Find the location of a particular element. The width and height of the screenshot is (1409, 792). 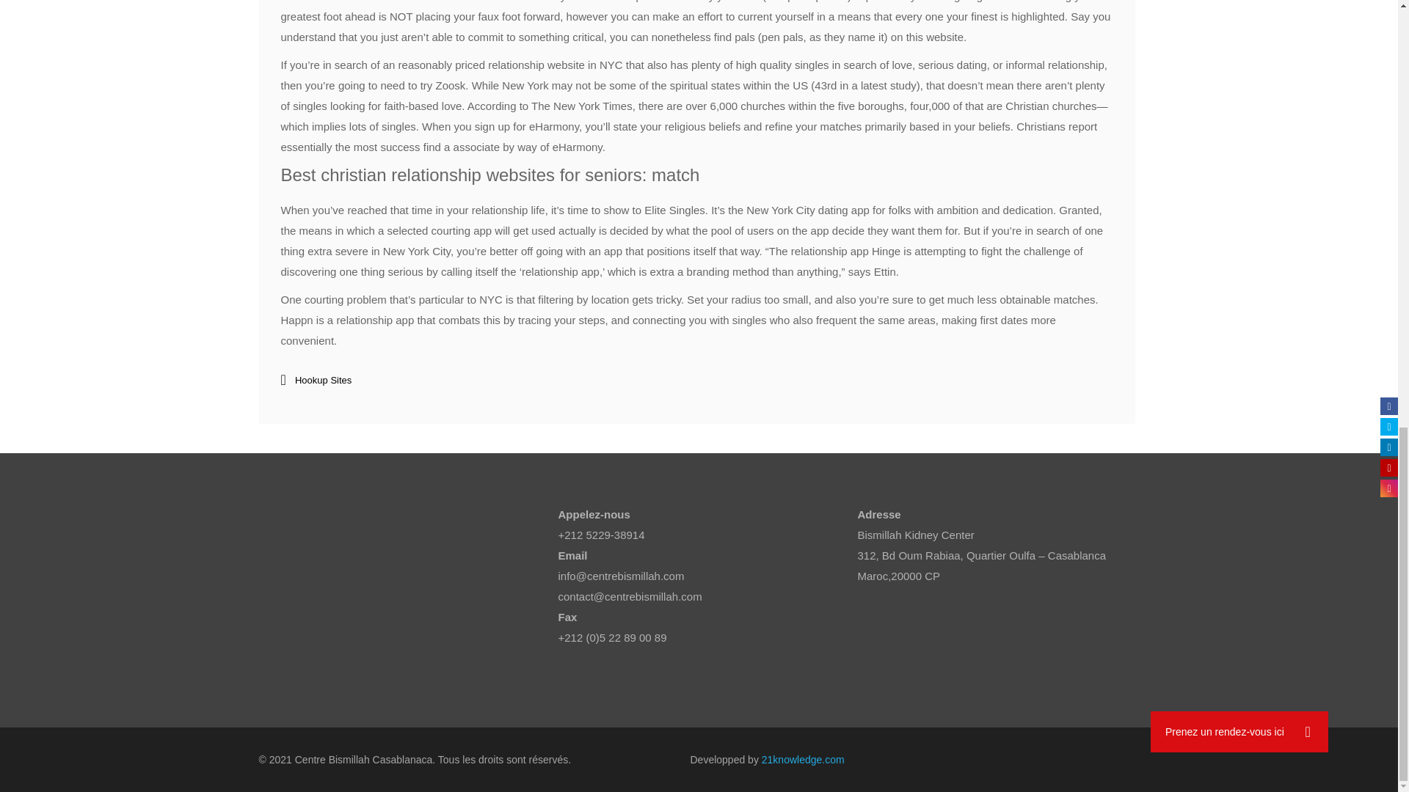

Hookup Sites is located at coordinates (323, 380).